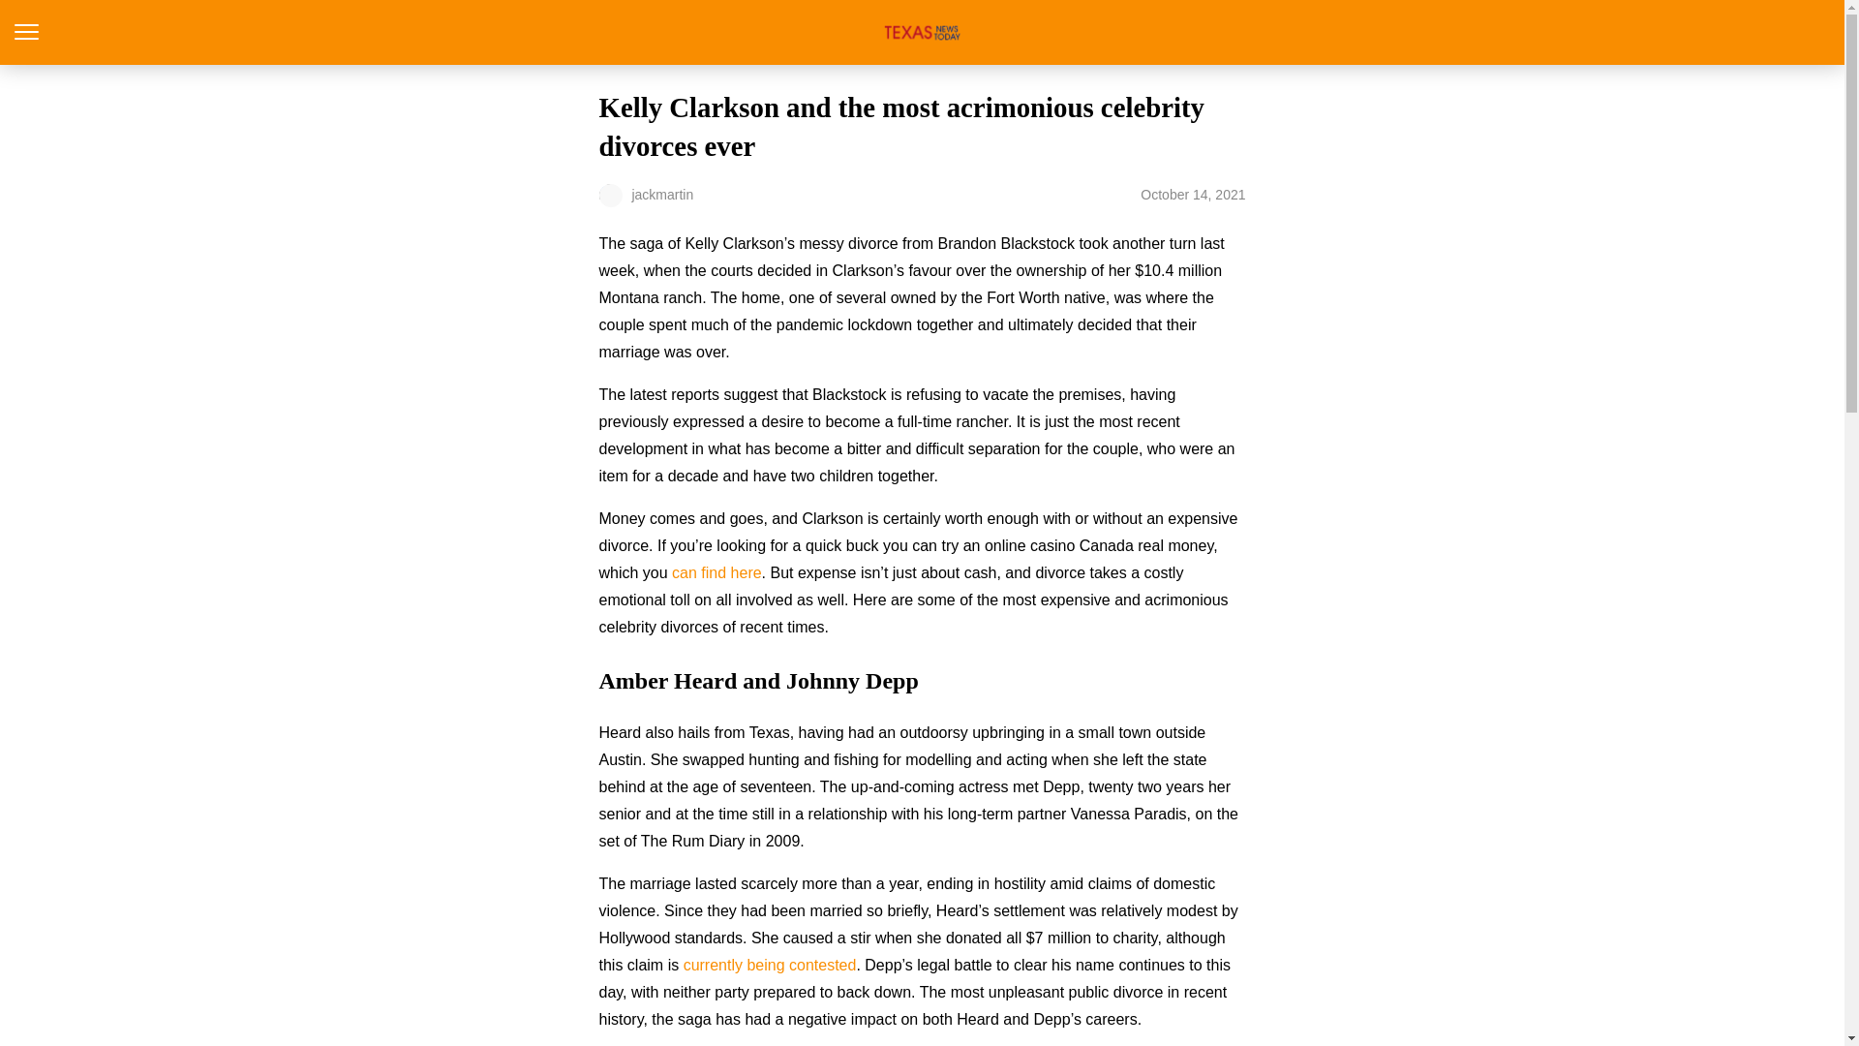  What do you see at coordinates (771, 965) in the screenshot?
I see `currently being contested` at bounding box center [771, 965].